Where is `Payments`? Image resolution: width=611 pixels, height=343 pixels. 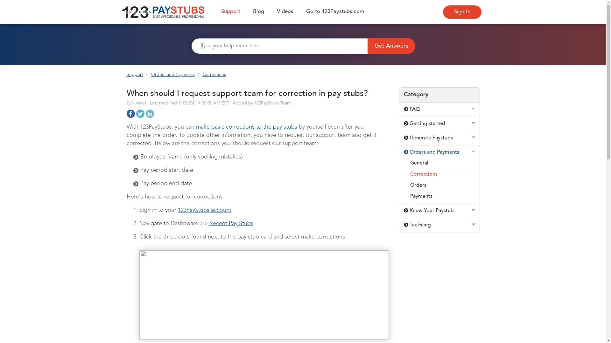
Payments is located at coordinates (442, 197).